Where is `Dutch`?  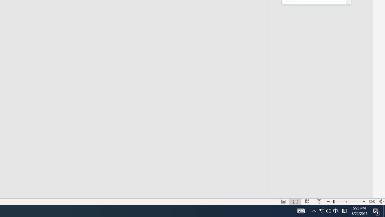
Dutch is located at coordinates (313, 60).